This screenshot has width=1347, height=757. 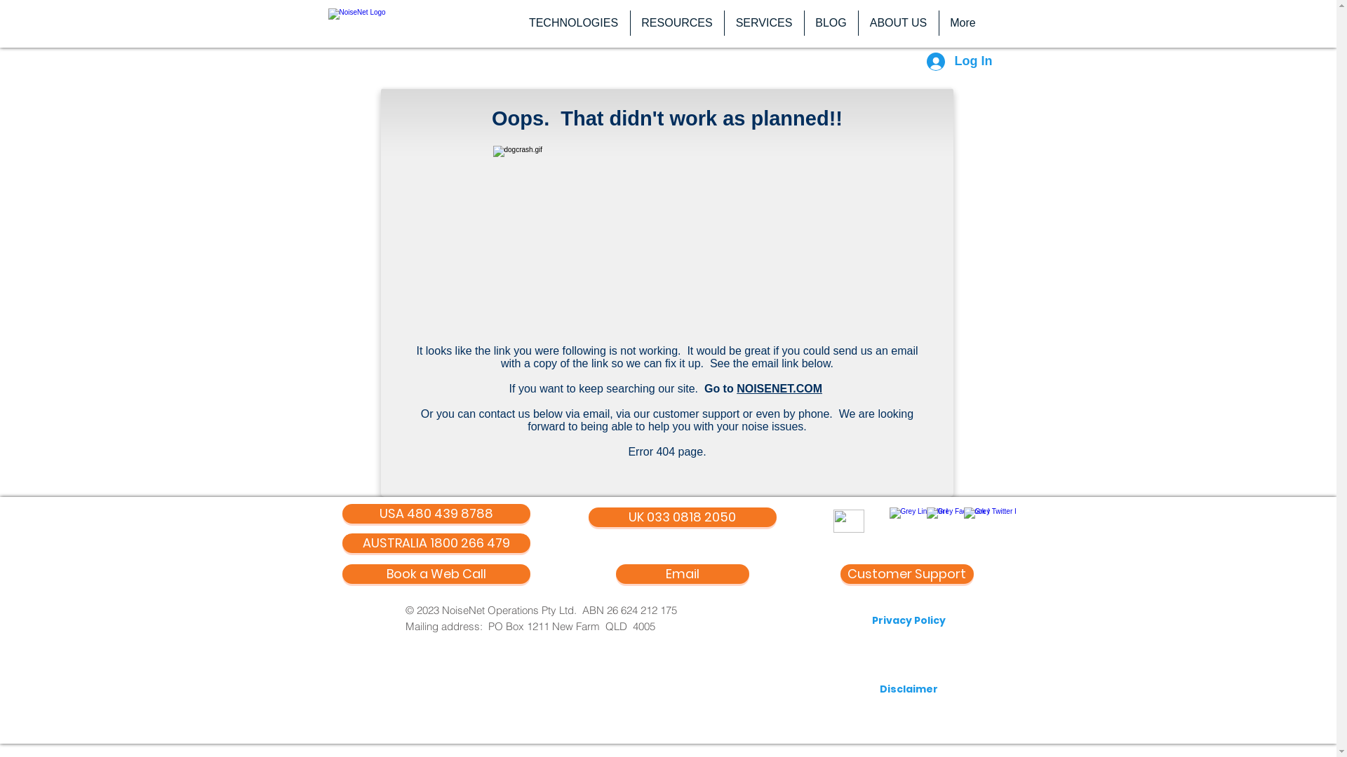 What do you see at coordinates (831, 23) in the screenshot?
I see `BLOG` at bounding box center [831, 23].